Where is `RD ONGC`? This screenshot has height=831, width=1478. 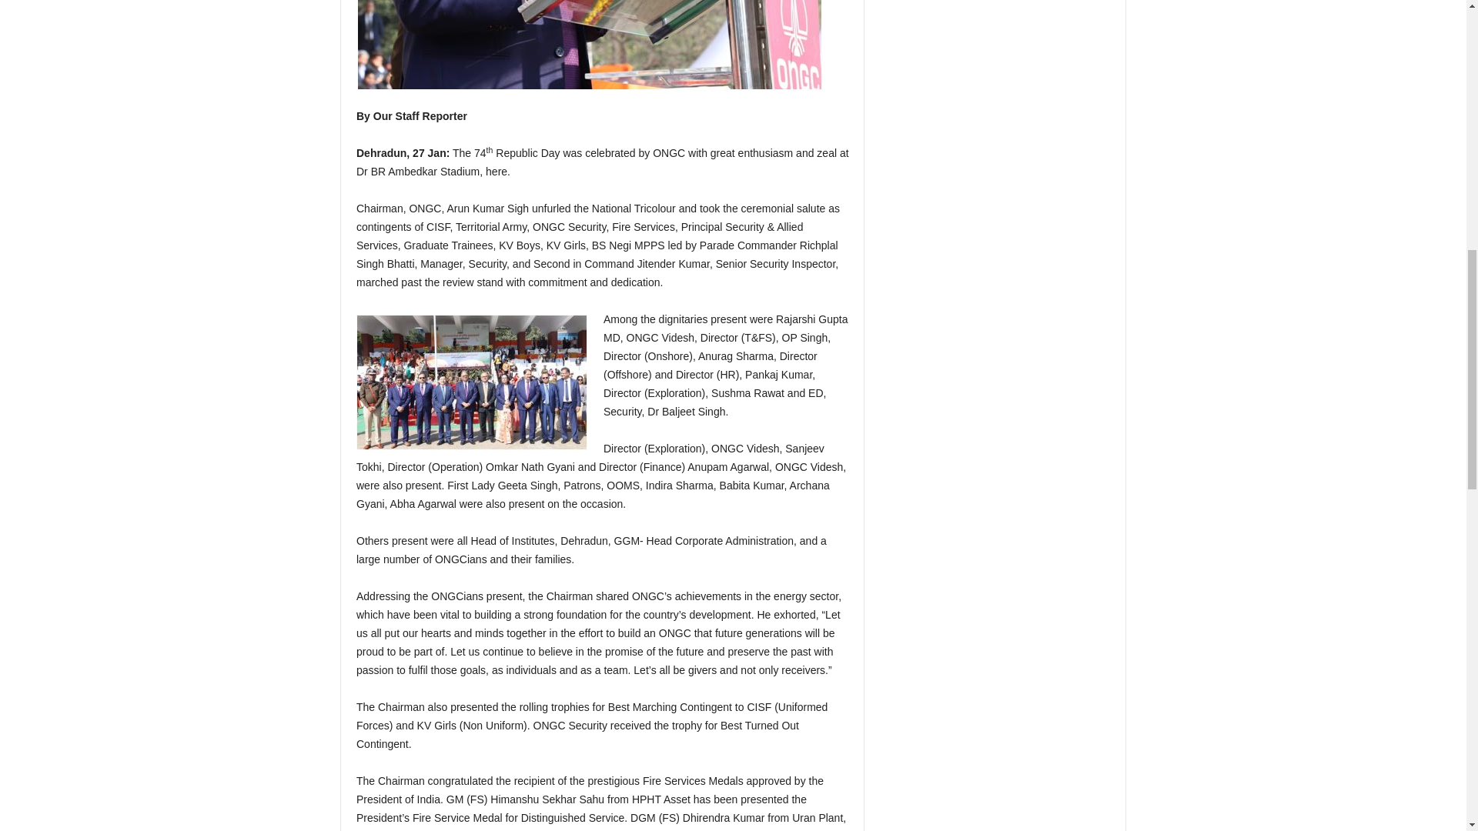 RD ONGC is located at coordinates (590, 45).